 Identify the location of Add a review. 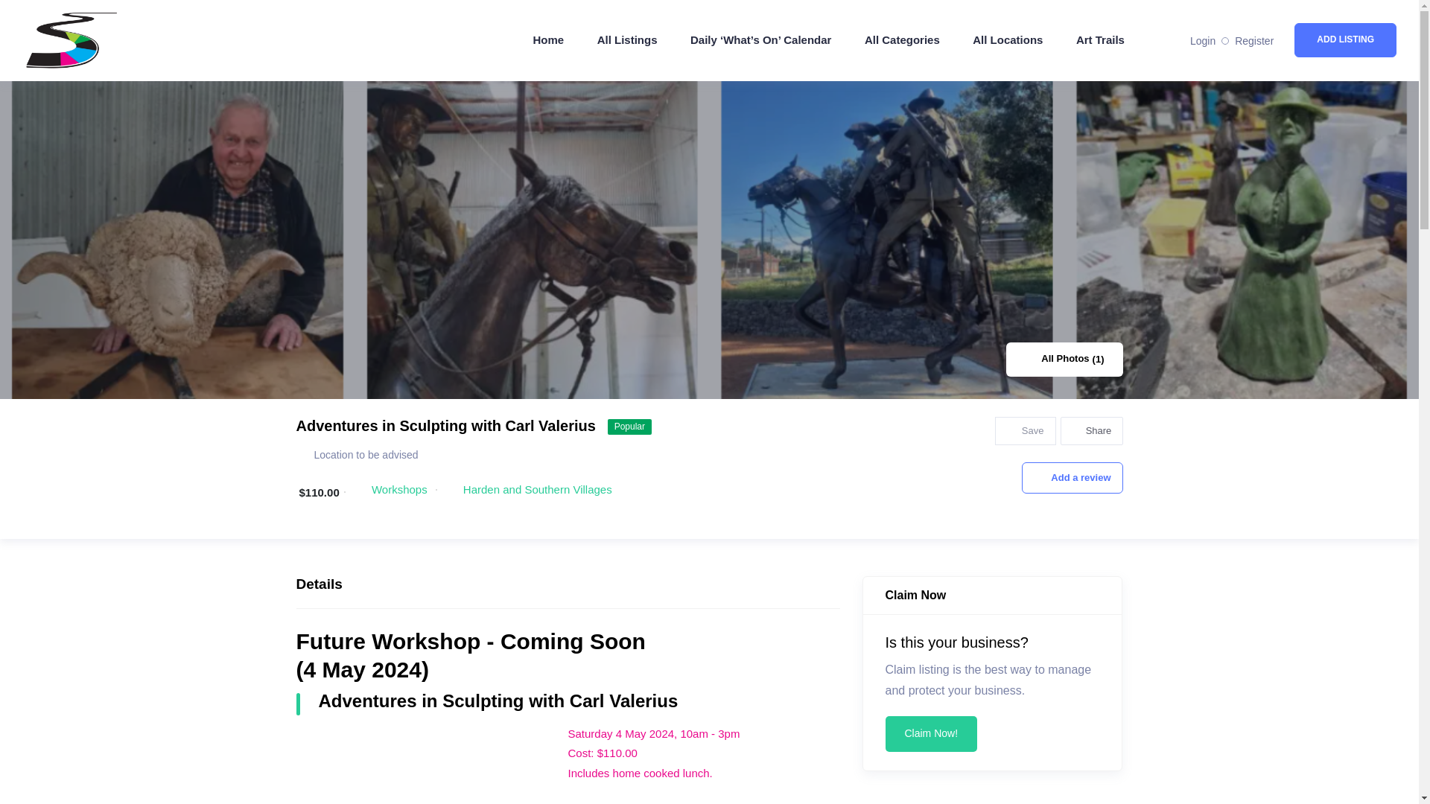
(1072, 478).